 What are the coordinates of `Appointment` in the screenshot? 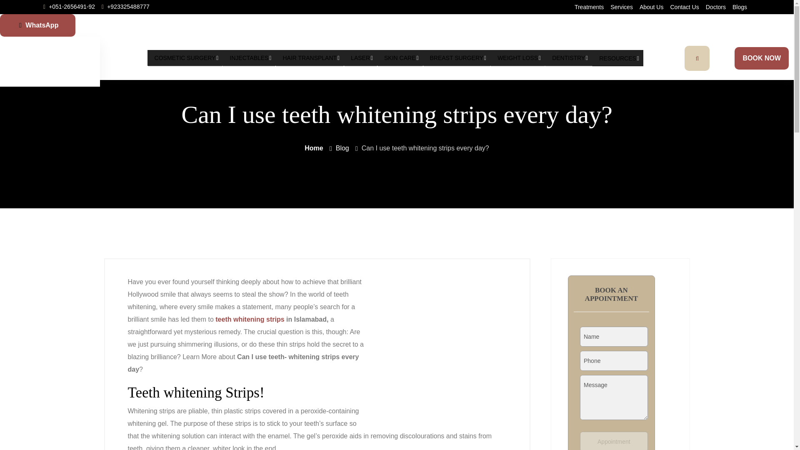 It's located at (614, 441).